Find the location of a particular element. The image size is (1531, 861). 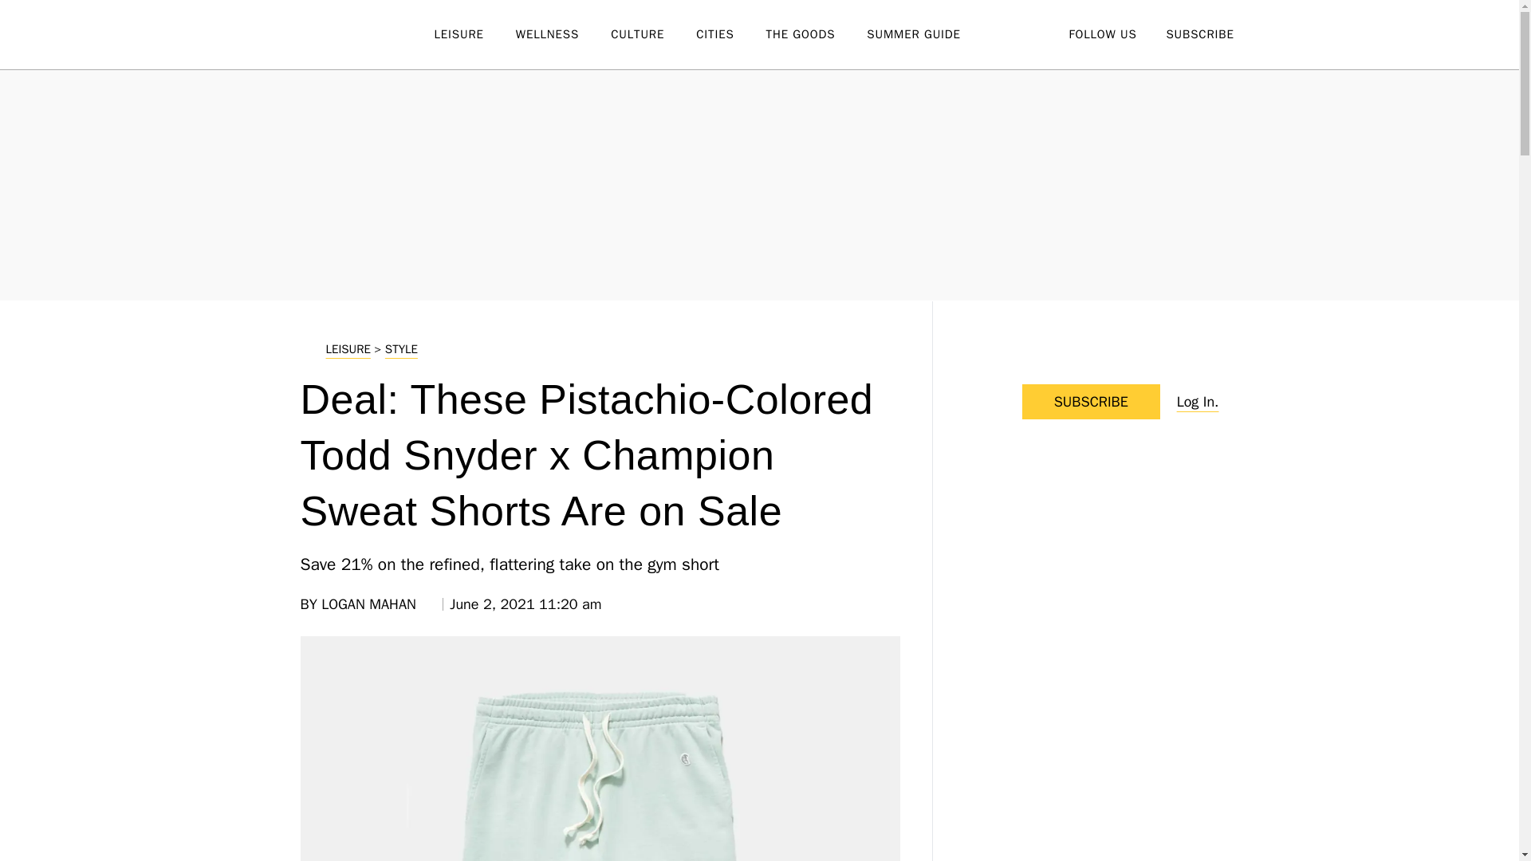

LEISURE is located at coordinates (474, 35).